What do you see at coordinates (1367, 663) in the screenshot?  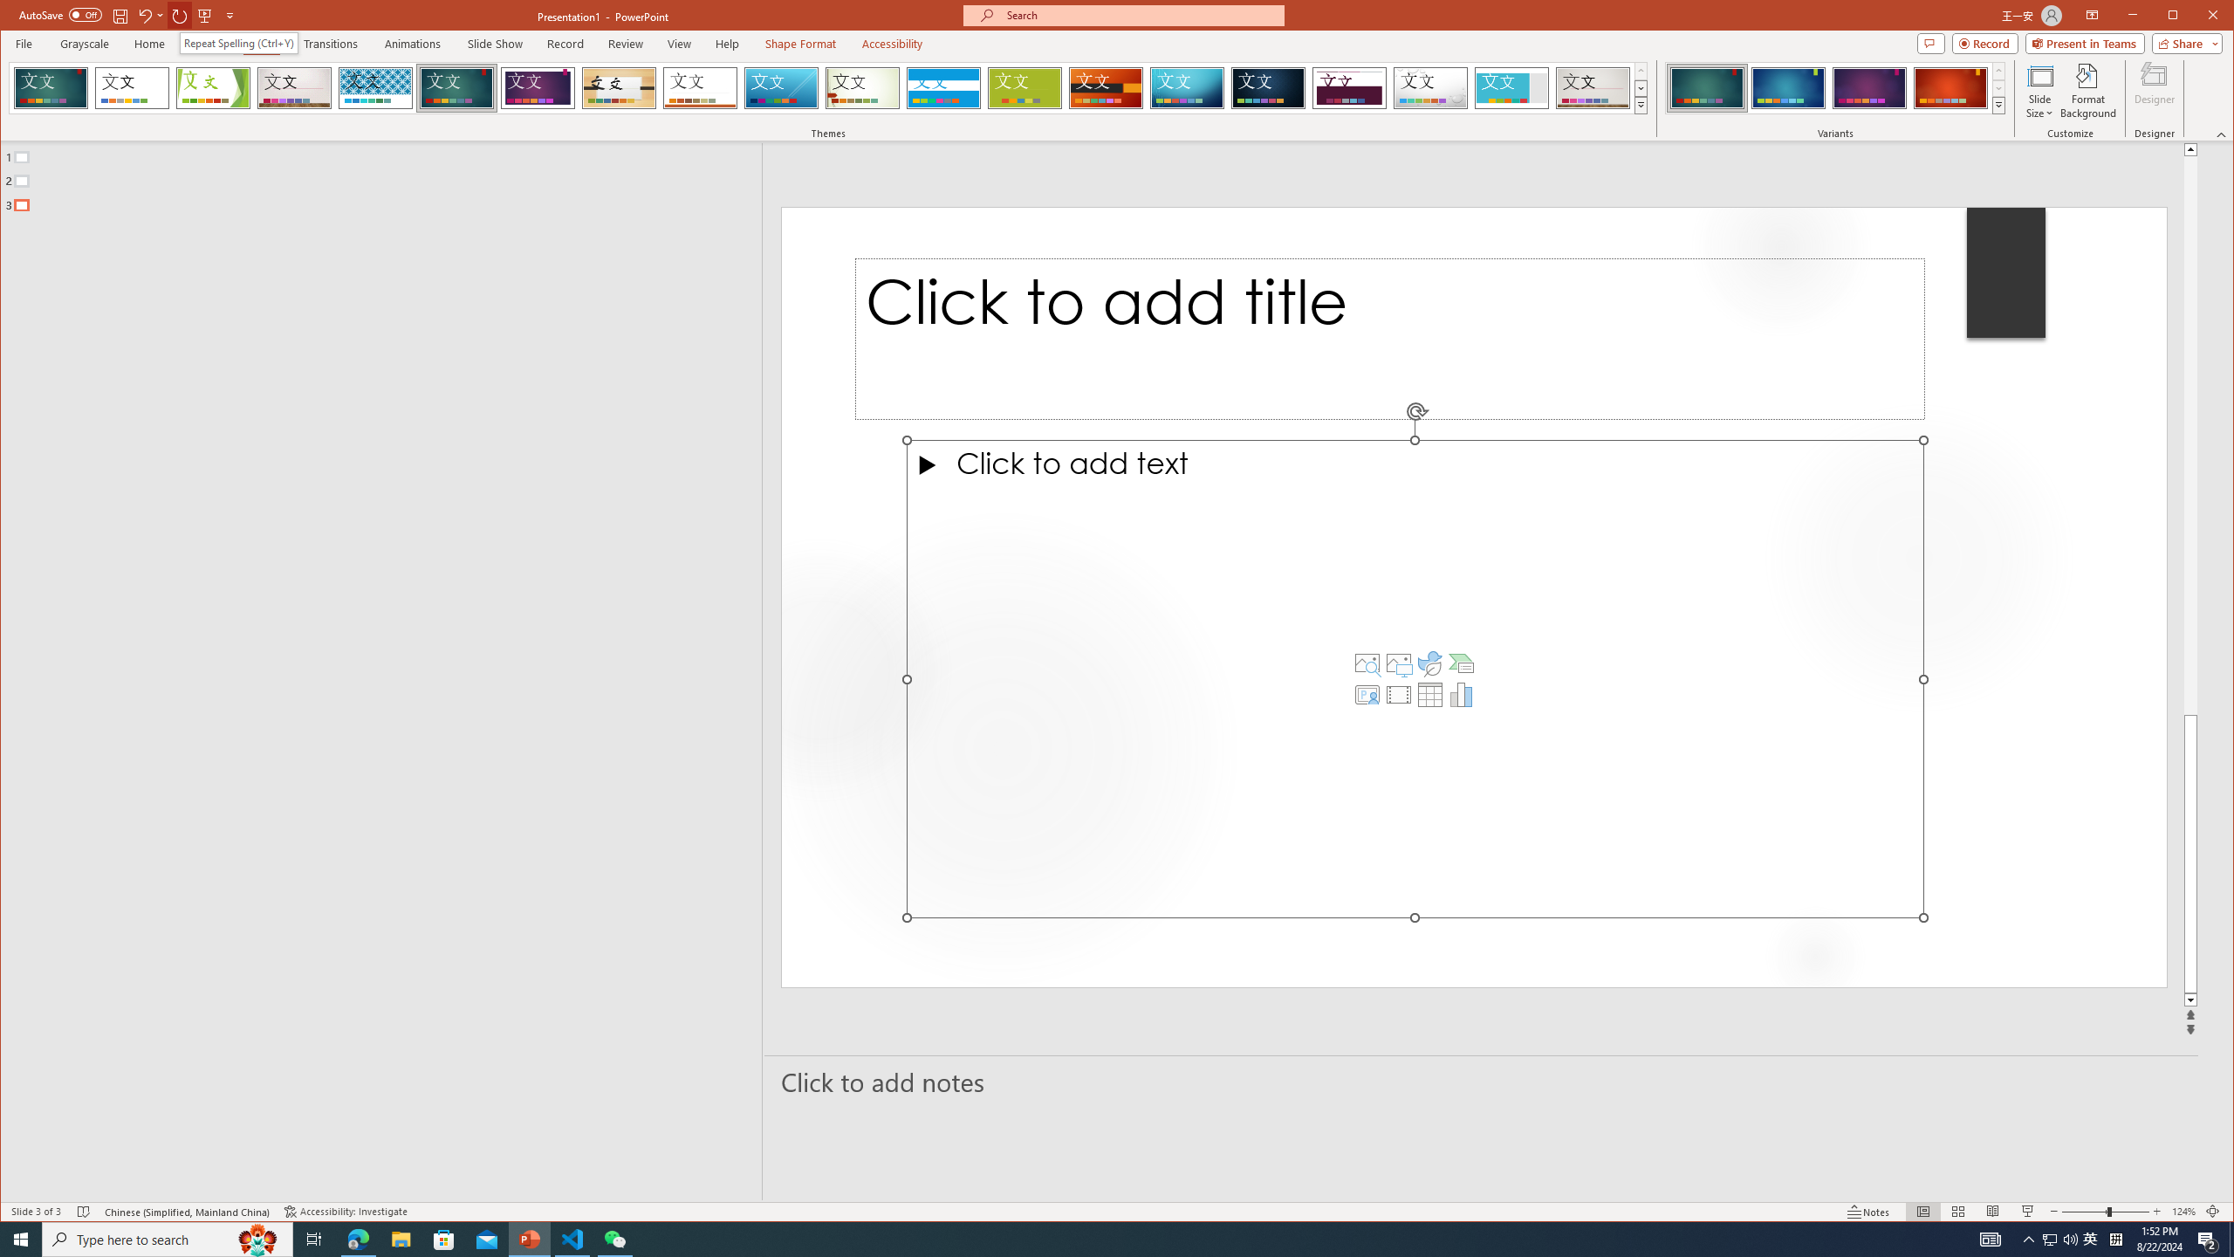 I see `Stock Images` at bounding box center [1367, 663].